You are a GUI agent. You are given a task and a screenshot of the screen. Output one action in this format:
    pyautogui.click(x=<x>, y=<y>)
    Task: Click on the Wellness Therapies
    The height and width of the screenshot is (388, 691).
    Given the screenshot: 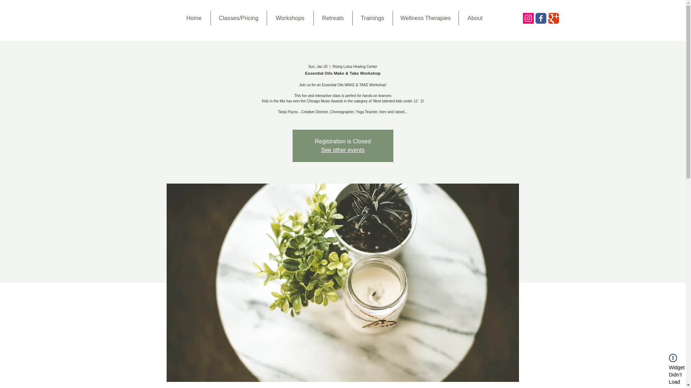 What is the action you would take?
    pyautogui.click(x=425, y=18)
    